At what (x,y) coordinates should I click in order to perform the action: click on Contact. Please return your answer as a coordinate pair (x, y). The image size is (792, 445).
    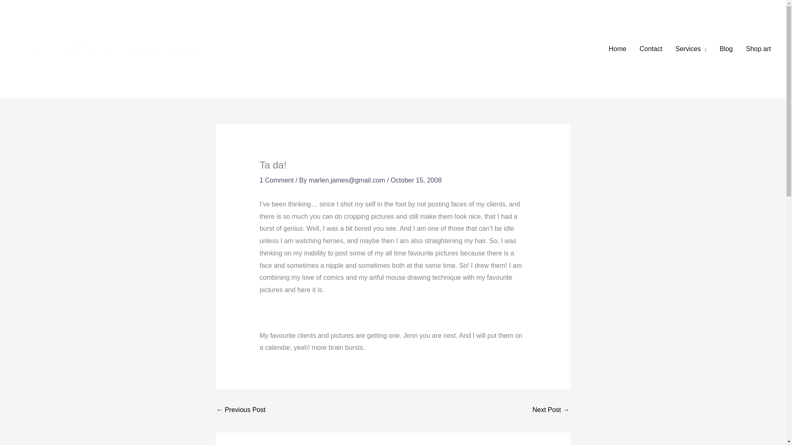
    Looking at the image, I should click on (651, 49).